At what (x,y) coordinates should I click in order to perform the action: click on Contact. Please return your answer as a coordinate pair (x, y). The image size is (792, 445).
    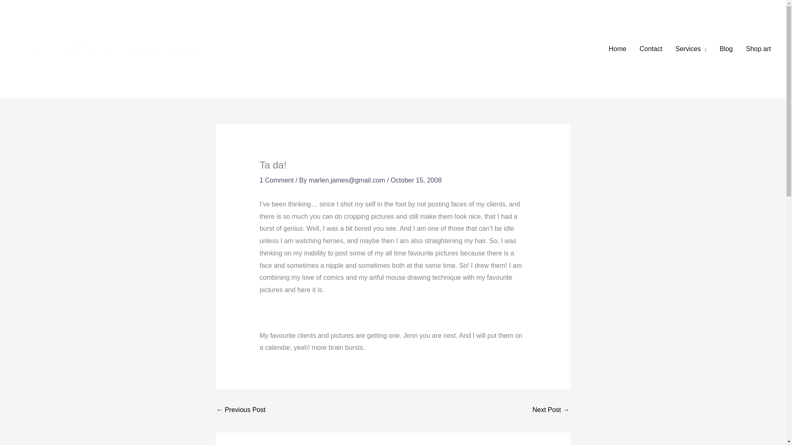
    Looking at the image, I should click on (651, 49).